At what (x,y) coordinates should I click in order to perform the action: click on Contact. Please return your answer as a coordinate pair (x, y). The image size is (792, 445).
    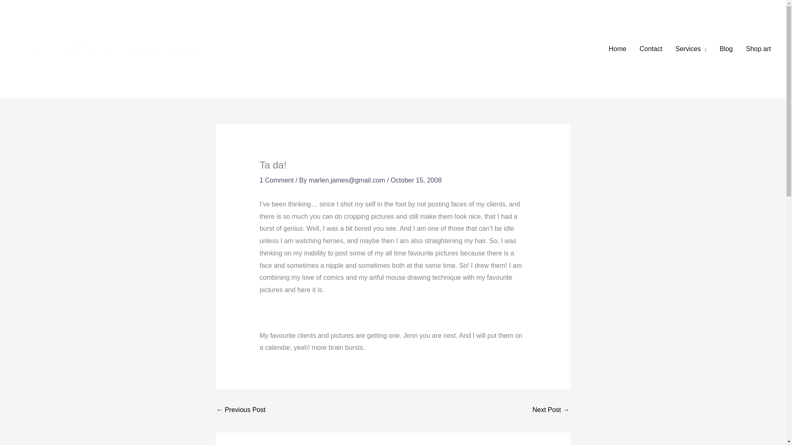
    Looking at the image, I should click on (651, 49).